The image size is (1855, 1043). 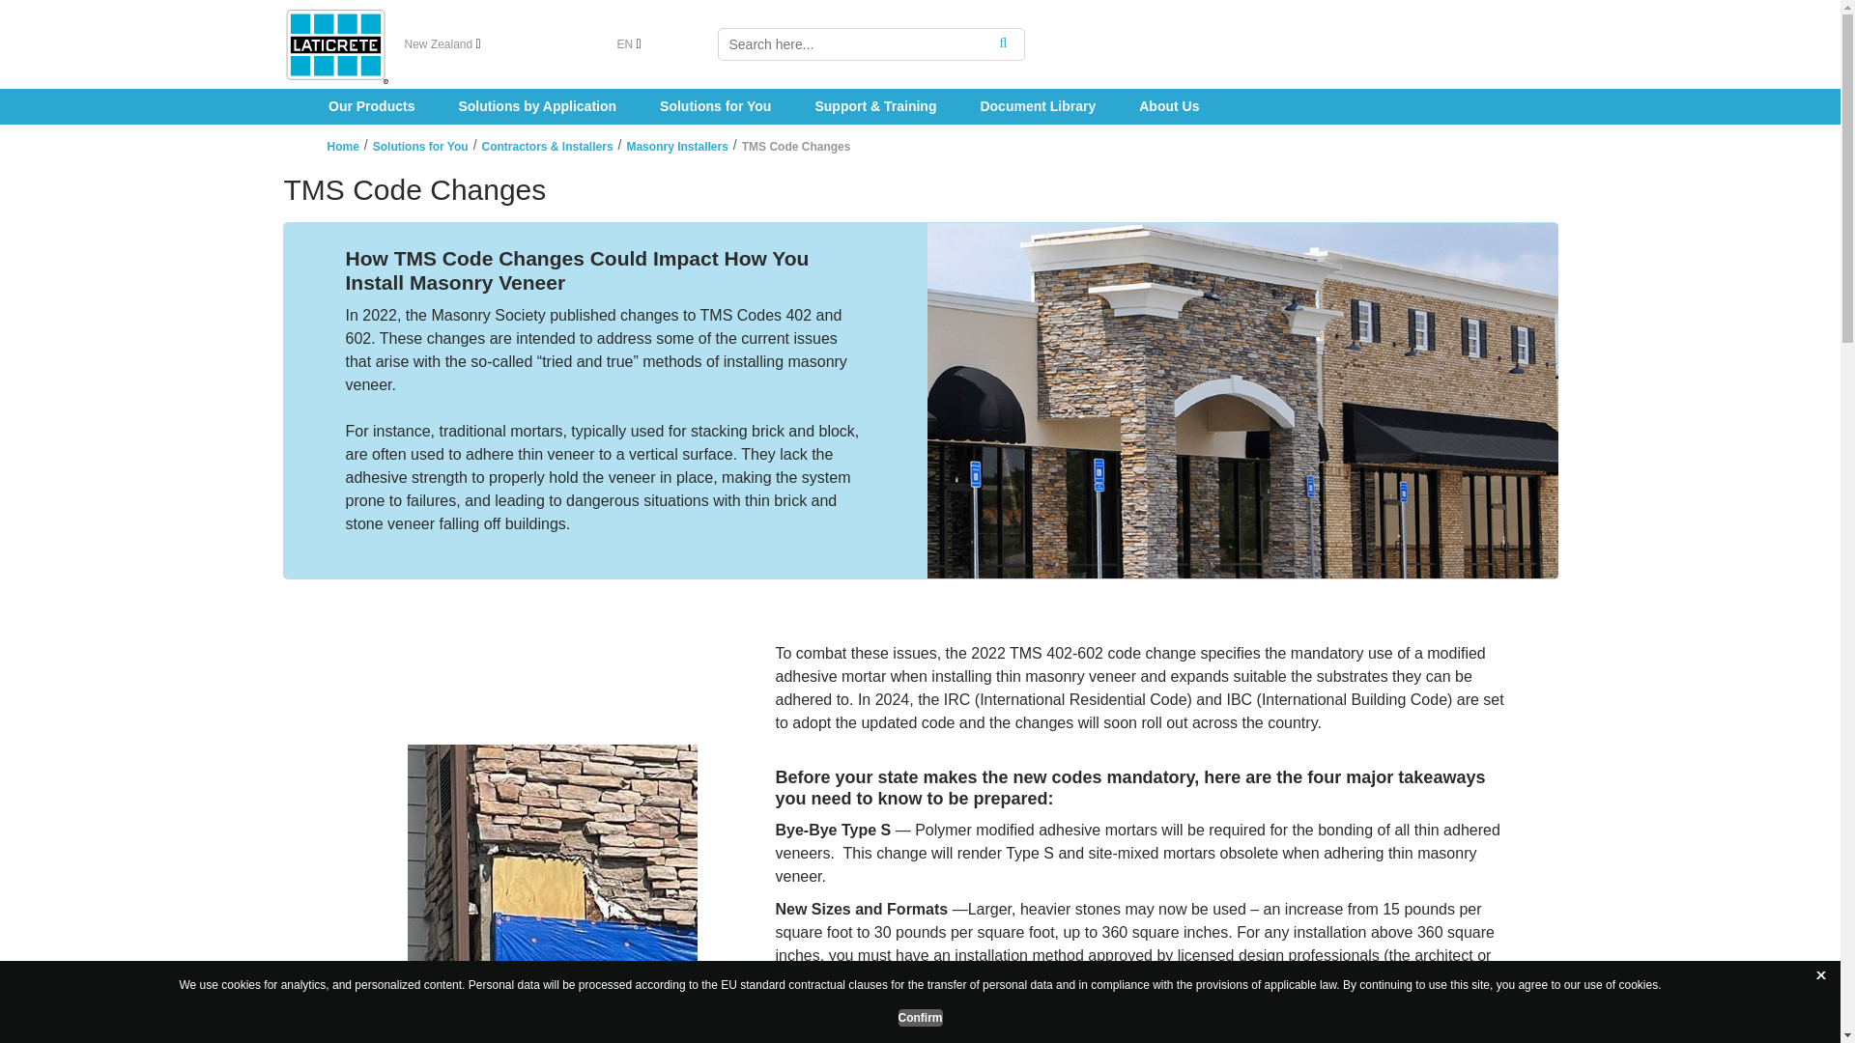 I want to click on Solutions for You, so click(x=420, y=146).